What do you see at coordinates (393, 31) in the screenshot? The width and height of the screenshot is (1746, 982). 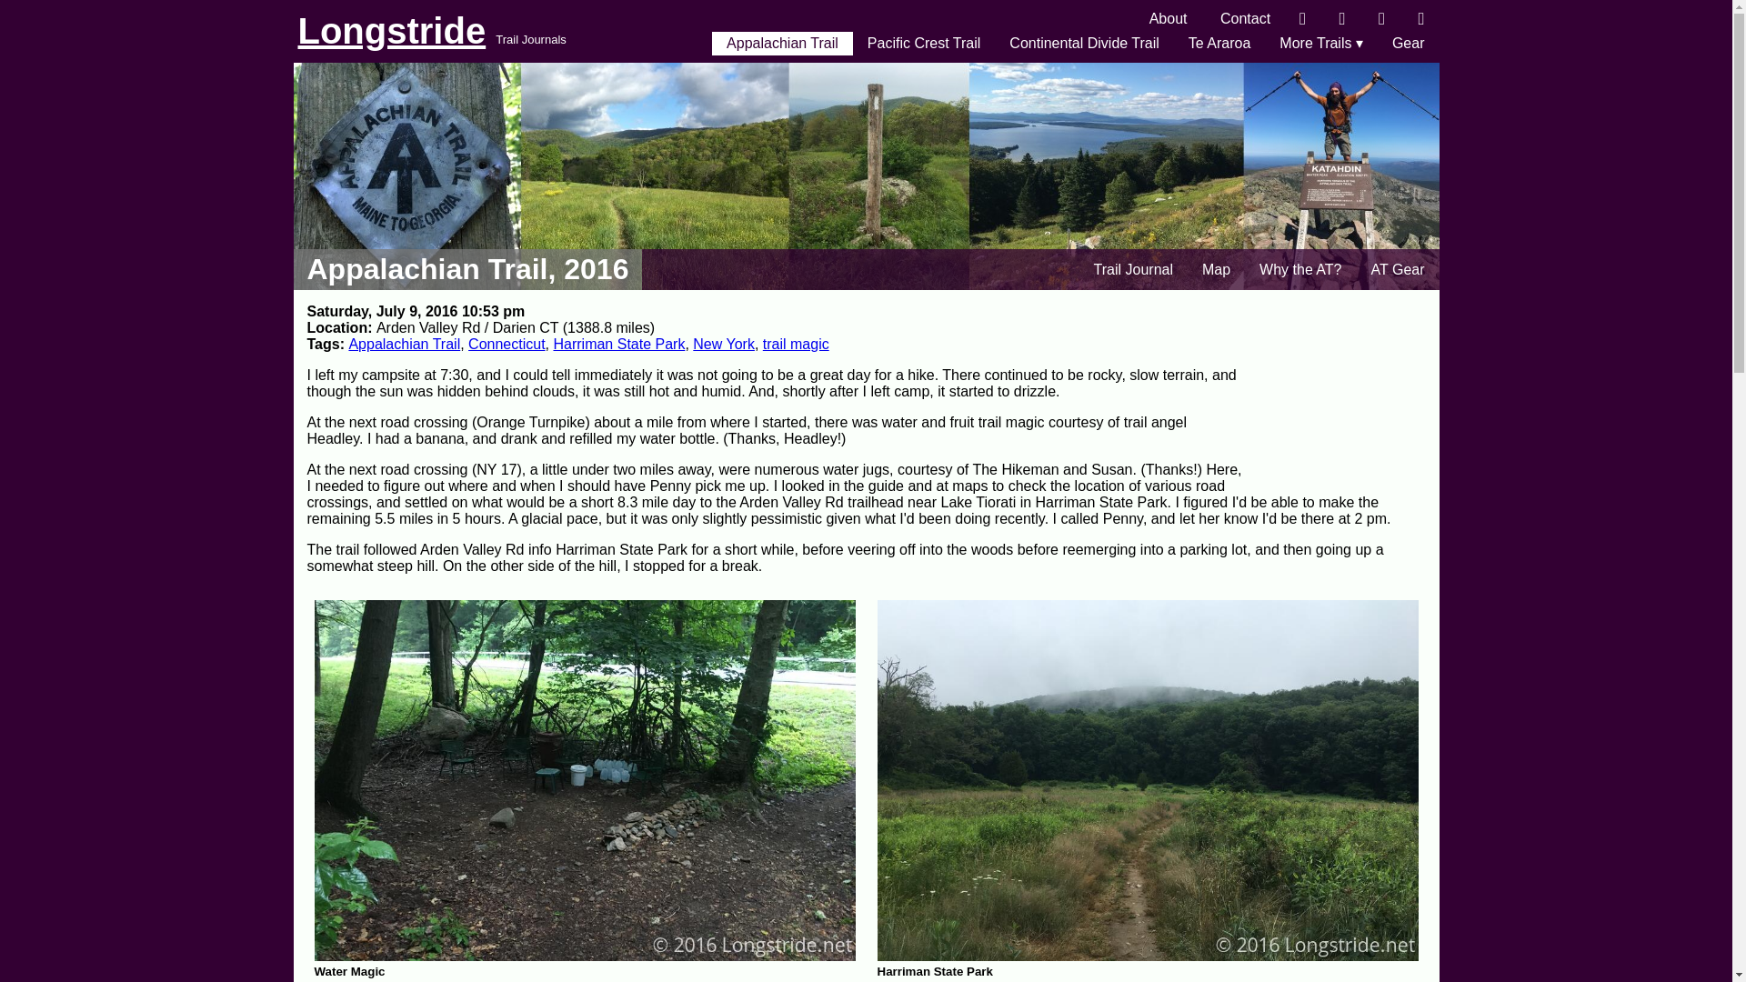 I see `Longstride` at bounding box center [393, 31].